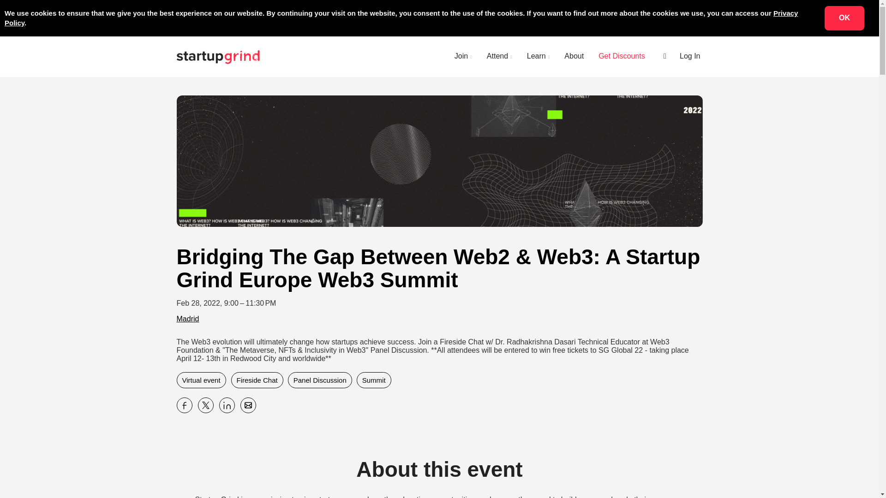 The width and height of the screenshot is (886, 498). What do you see at coordinates (187, 318) in the screenshot?
I see `Madrid` at bounding box center [187, 318].